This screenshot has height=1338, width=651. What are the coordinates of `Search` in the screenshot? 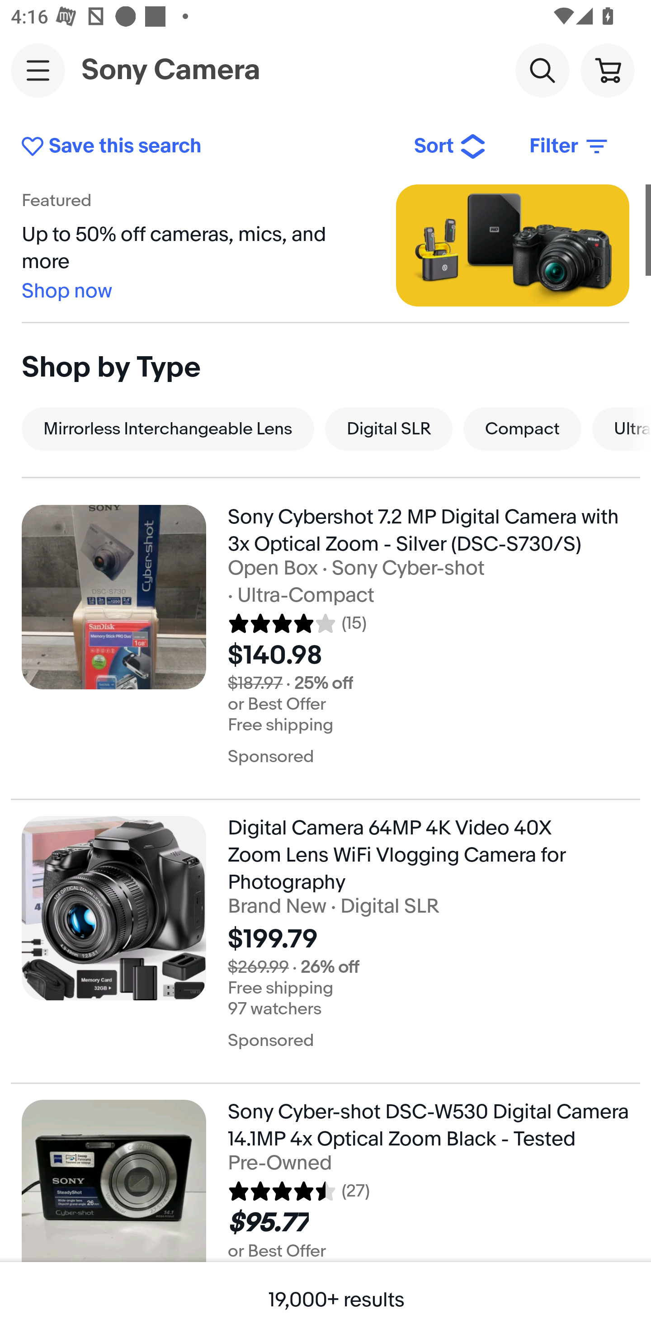 It's located at (542, 70).